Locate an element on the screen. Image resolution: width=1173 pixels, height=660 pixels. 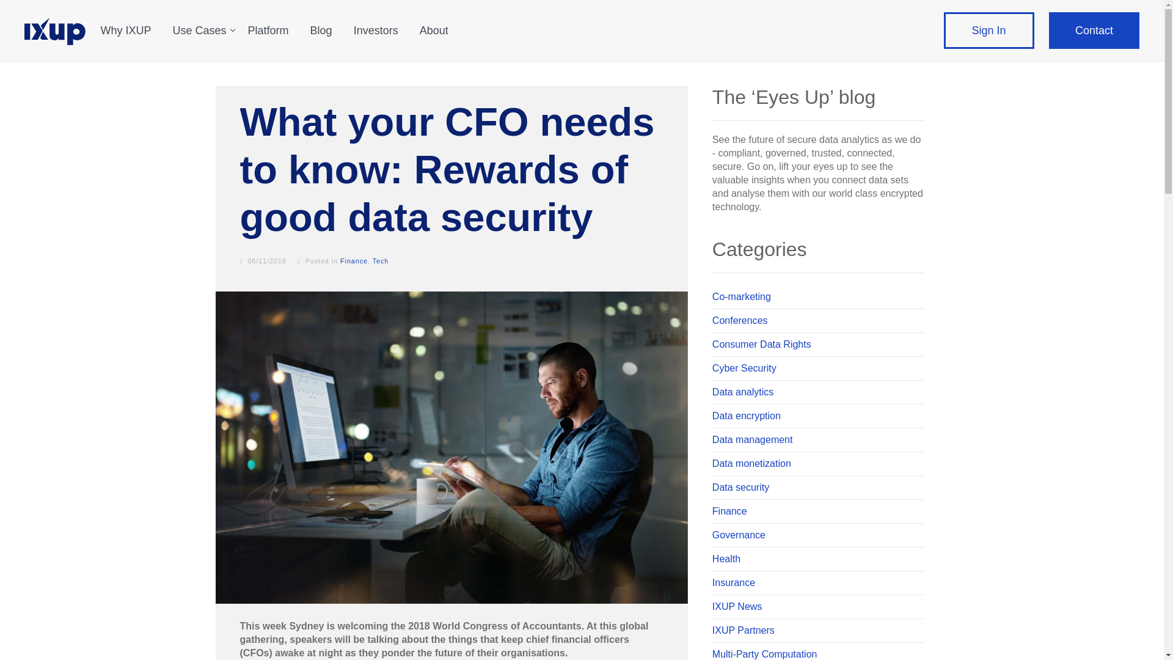
Why IXUP is located at coordinates (130, 40).